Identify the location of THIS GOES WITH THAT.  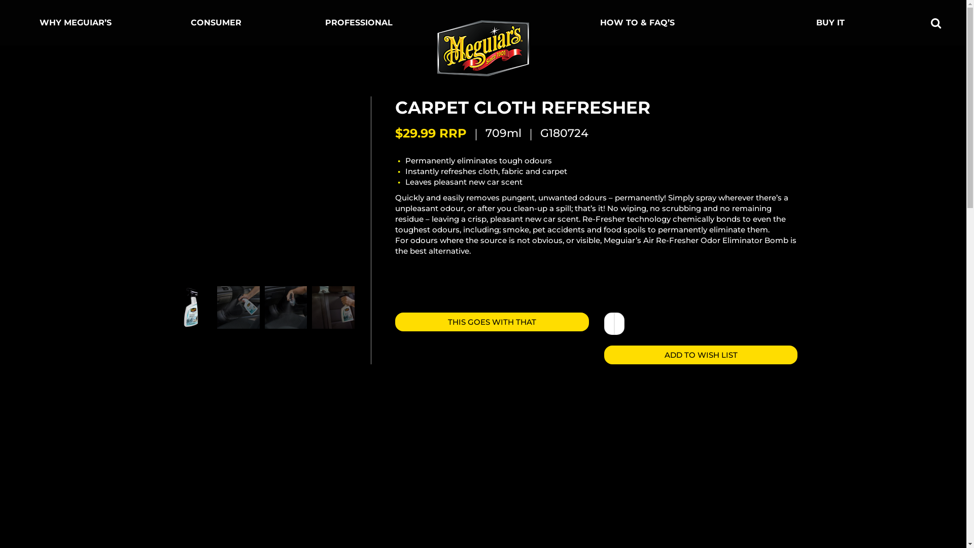
(492, 322).